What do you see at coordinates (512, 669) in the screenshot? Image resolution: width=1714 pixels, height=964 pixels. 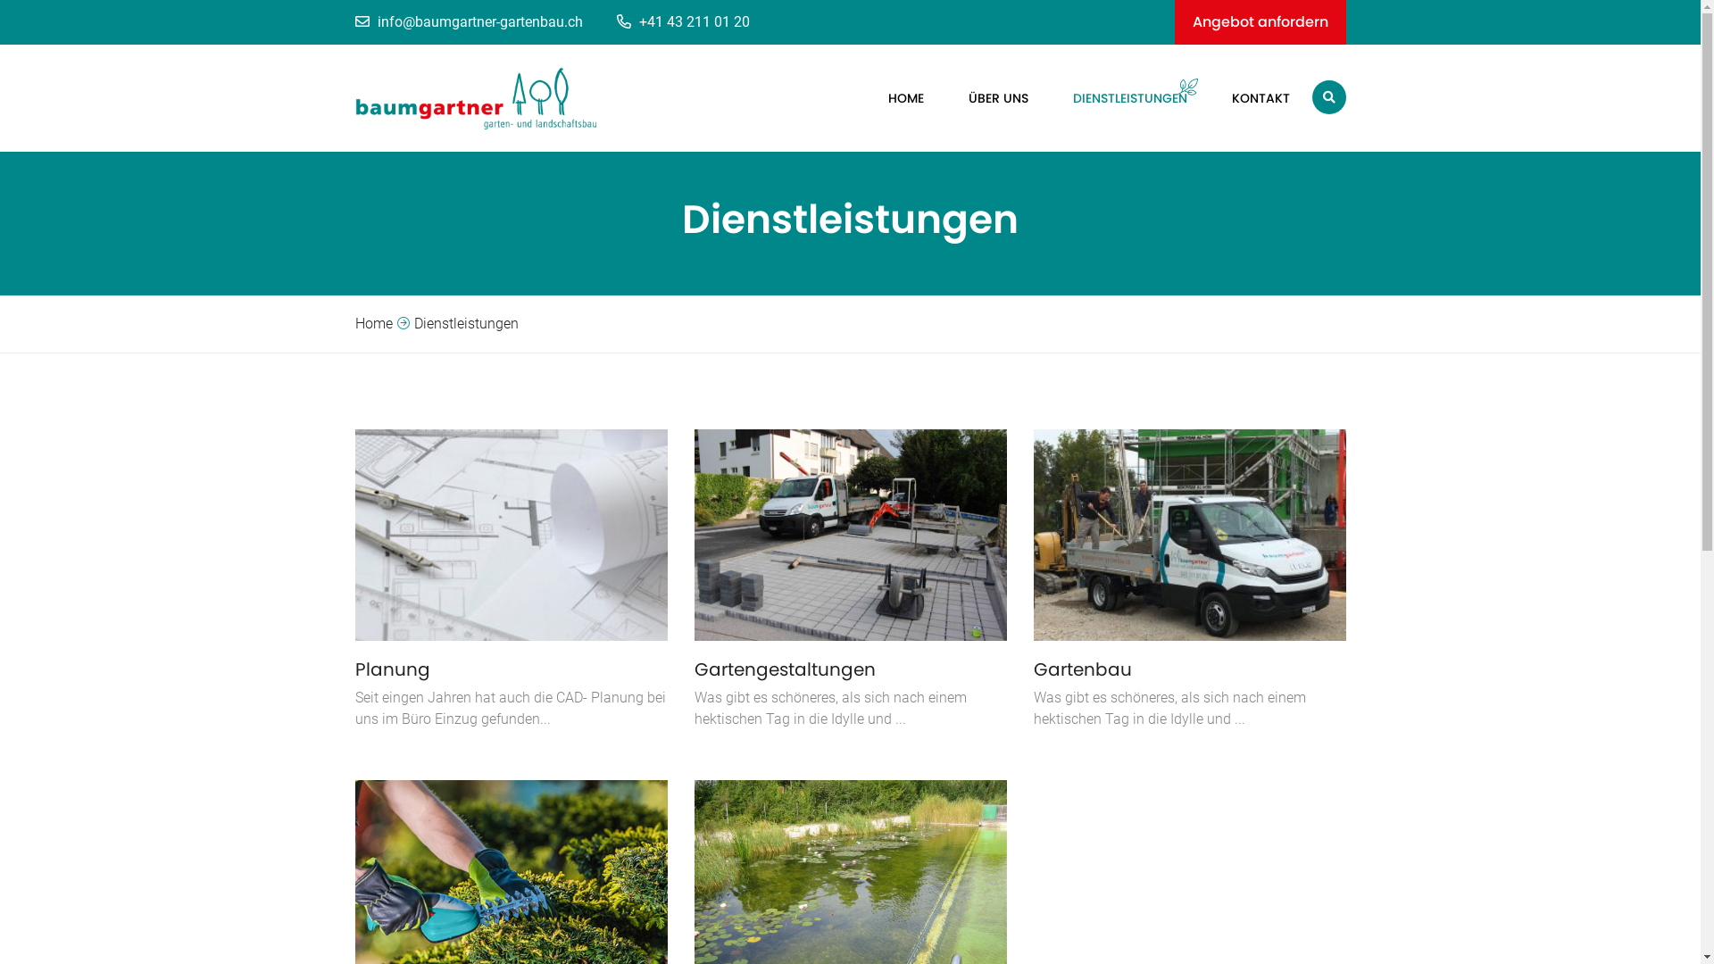 I see `Planung` at bounding box center [512, 669].